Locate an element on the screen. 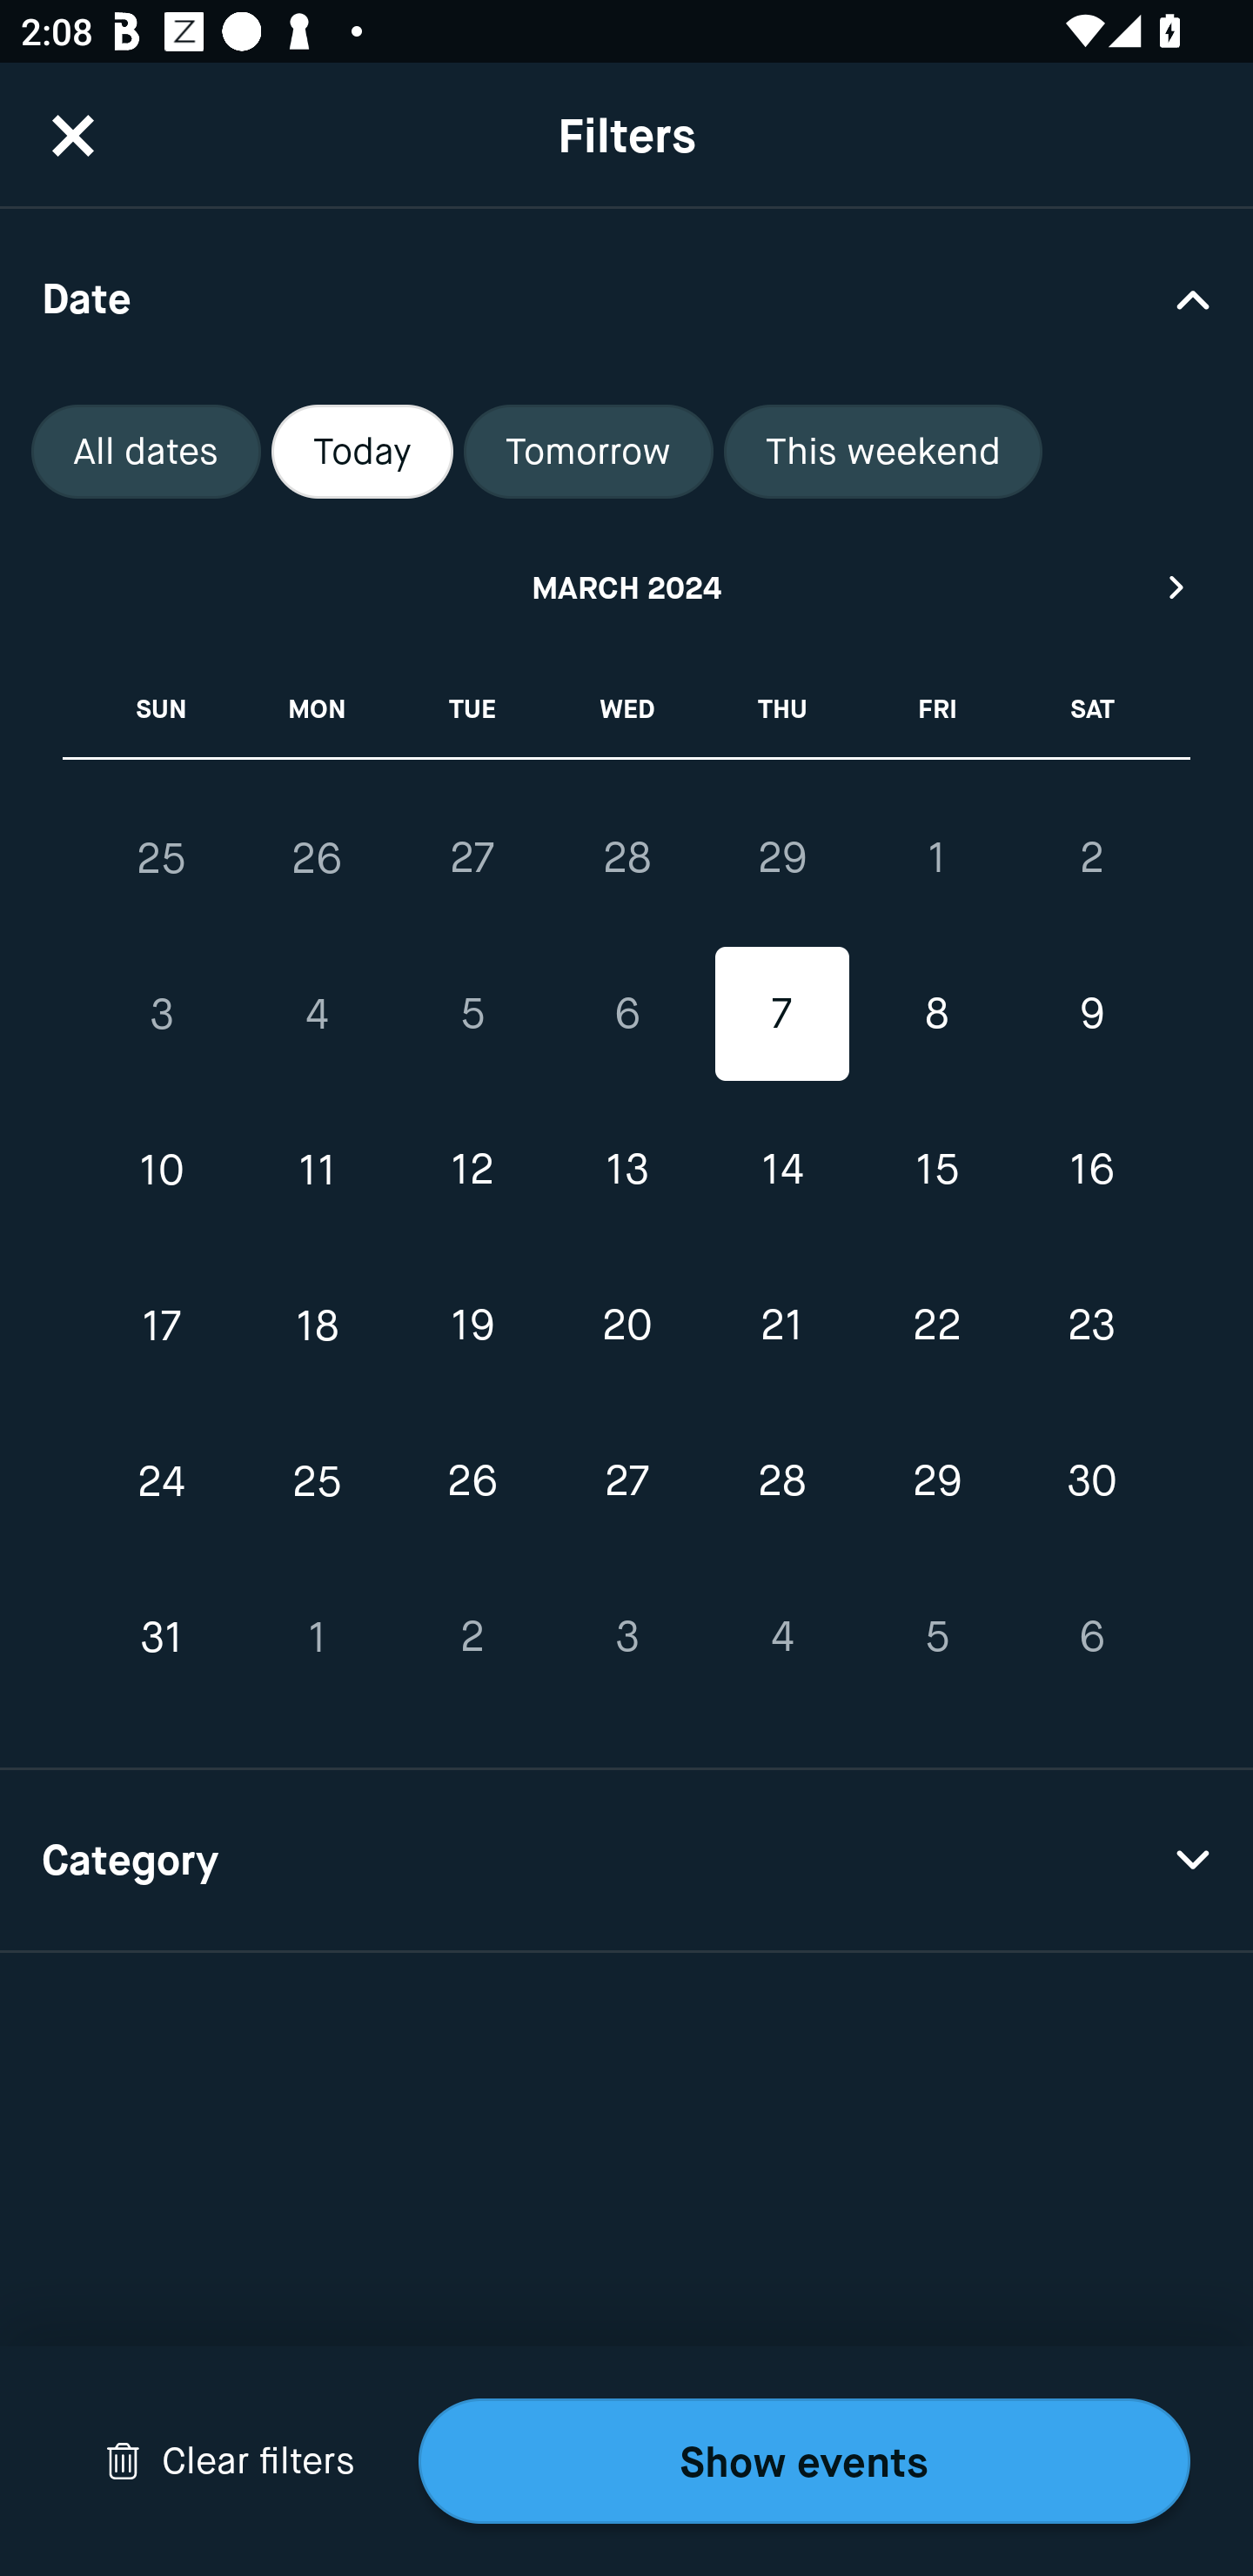 The image size is (1253, 2576). 17 is located at coordinates (162, 1325).